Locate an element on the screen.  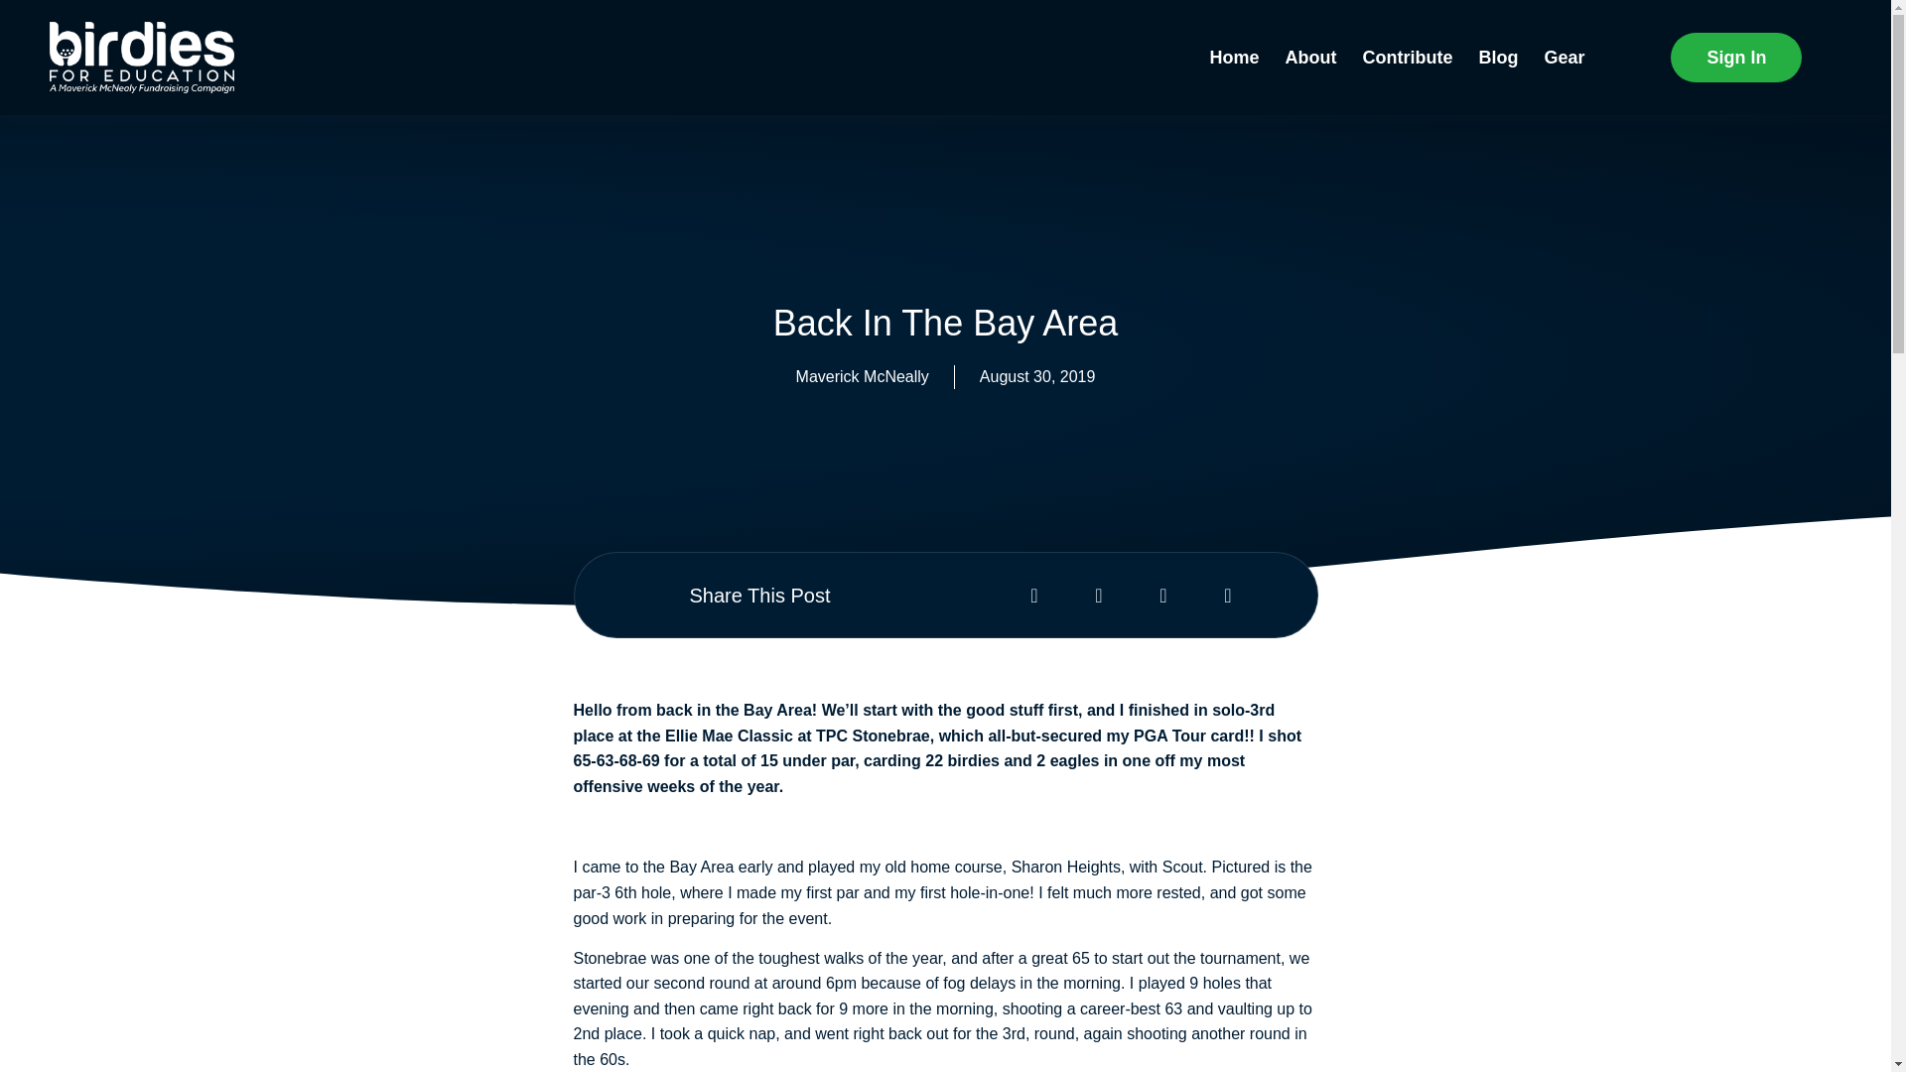
Maverick McNeally is located at coordinates (863, 377).